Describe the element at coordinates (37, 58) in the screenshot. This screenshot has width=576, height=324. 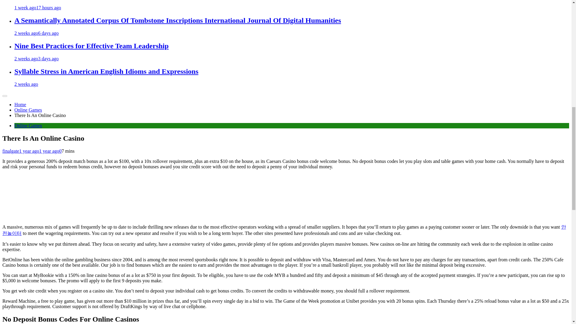
I see `2 weeks ago3 days ago` at that location.